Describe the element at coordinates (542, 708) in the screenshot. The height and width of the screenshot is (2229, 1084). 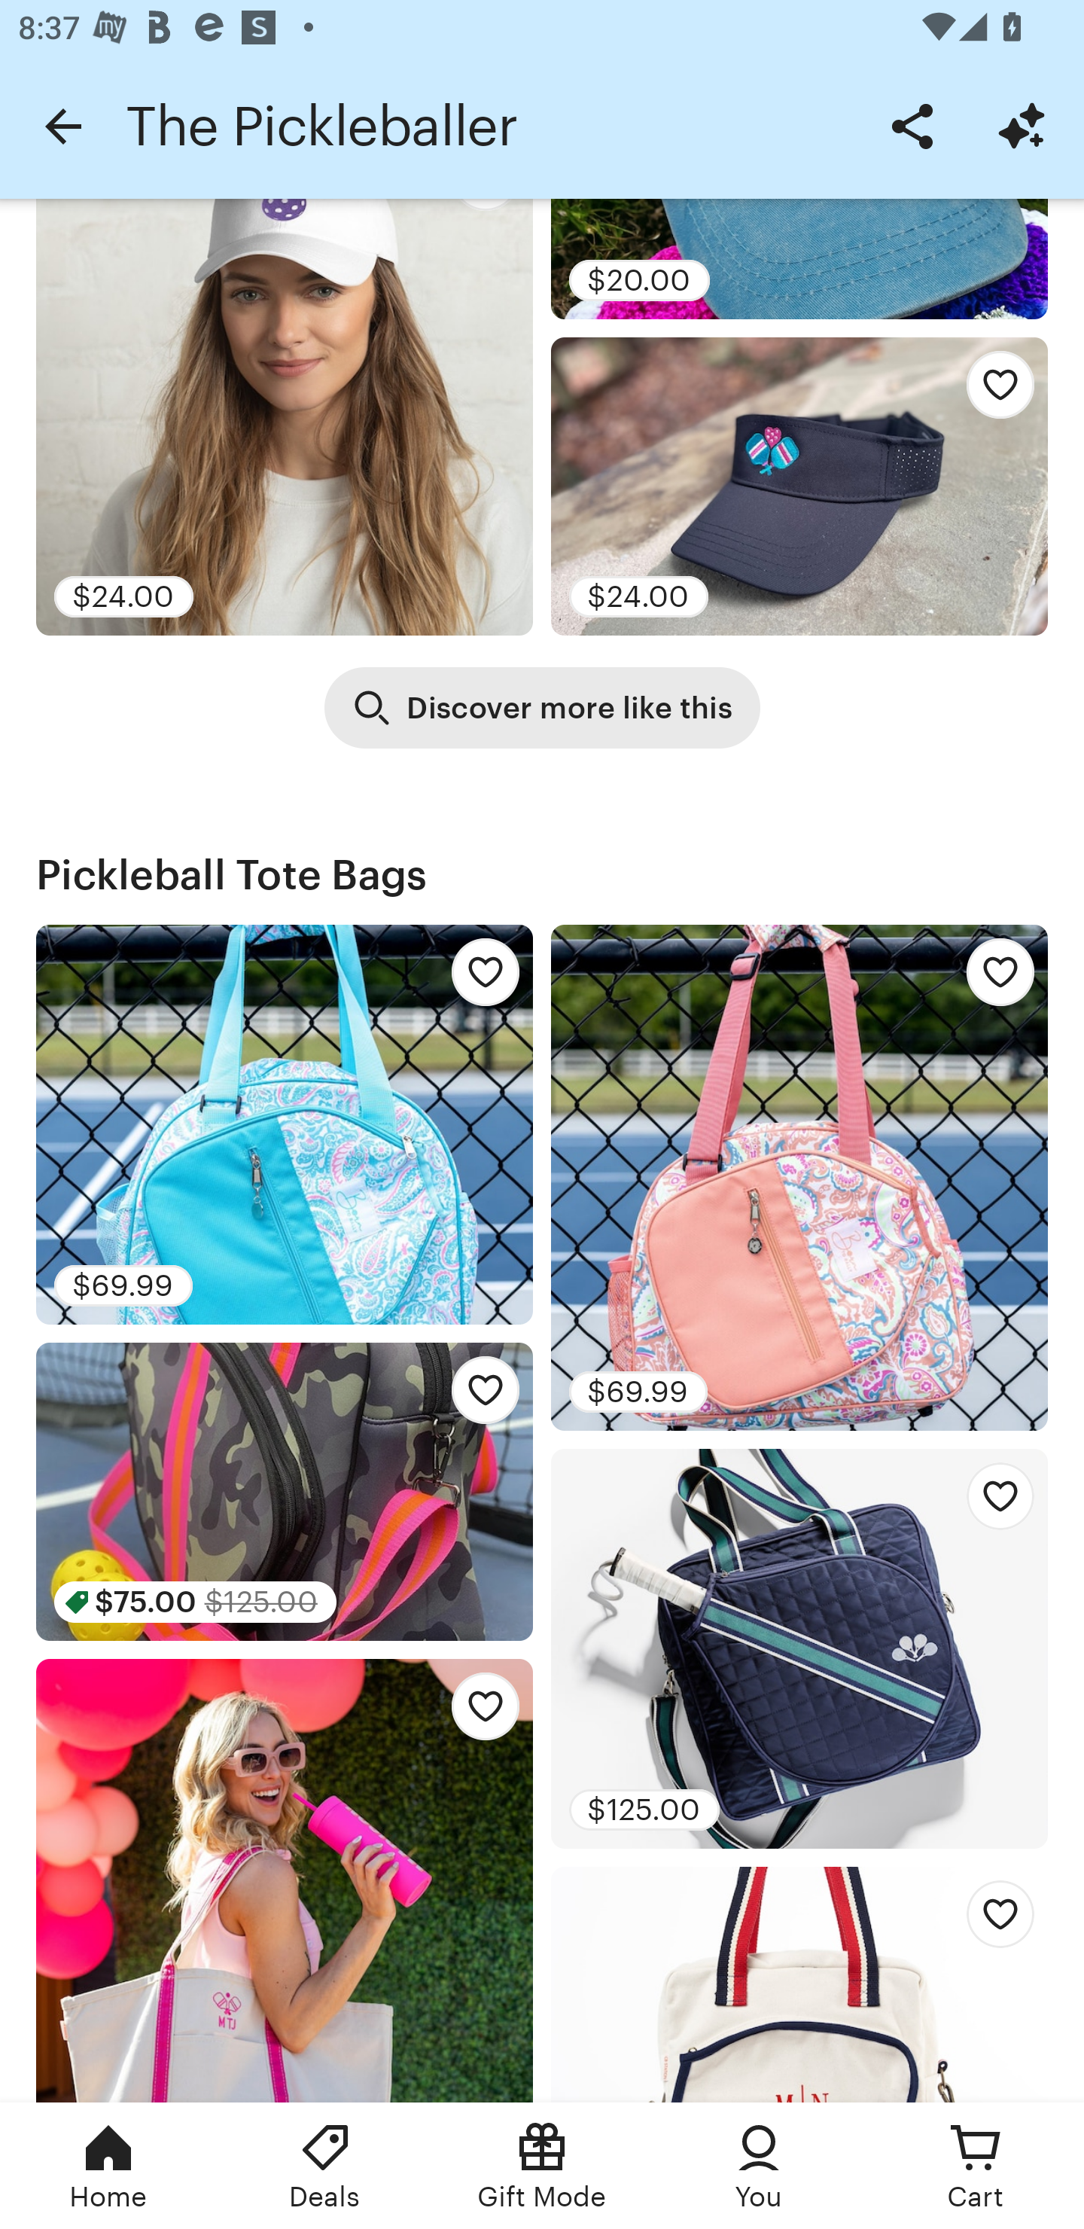
I see `Discover more like this` at that location.